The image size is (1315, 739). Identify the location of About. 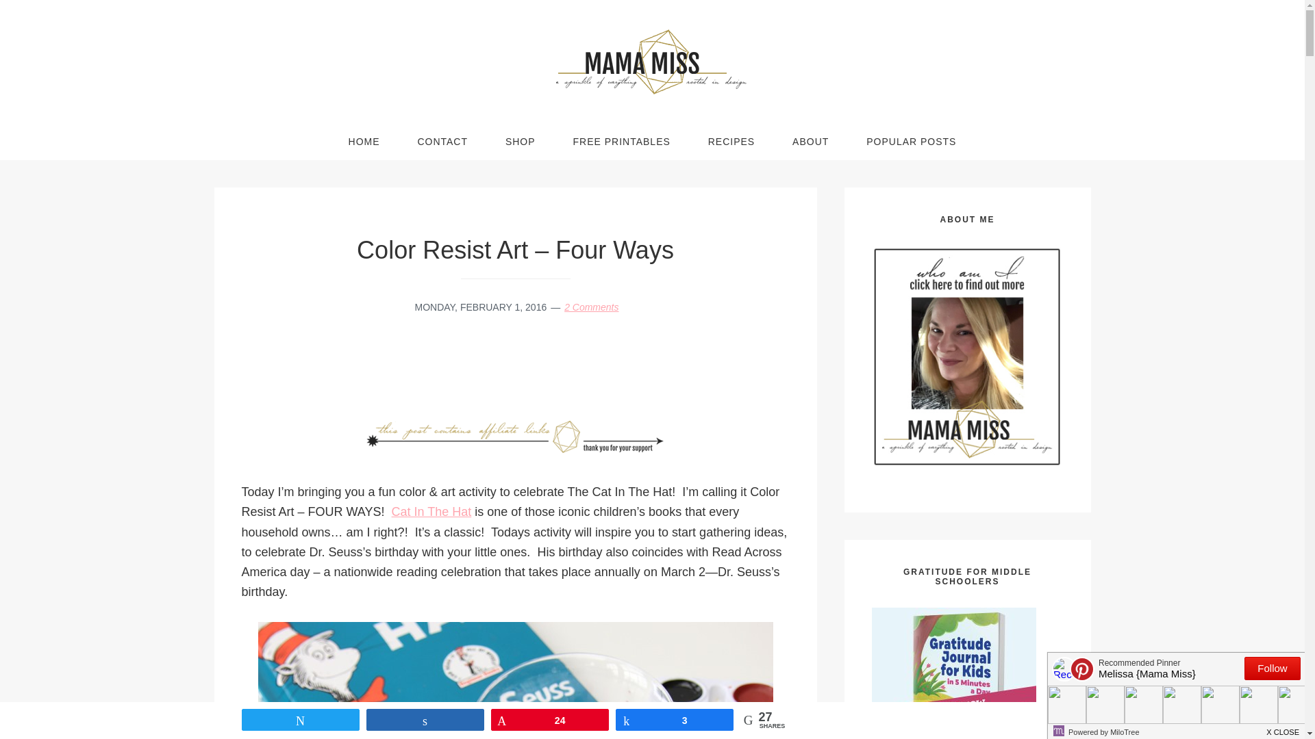
(810, 142).